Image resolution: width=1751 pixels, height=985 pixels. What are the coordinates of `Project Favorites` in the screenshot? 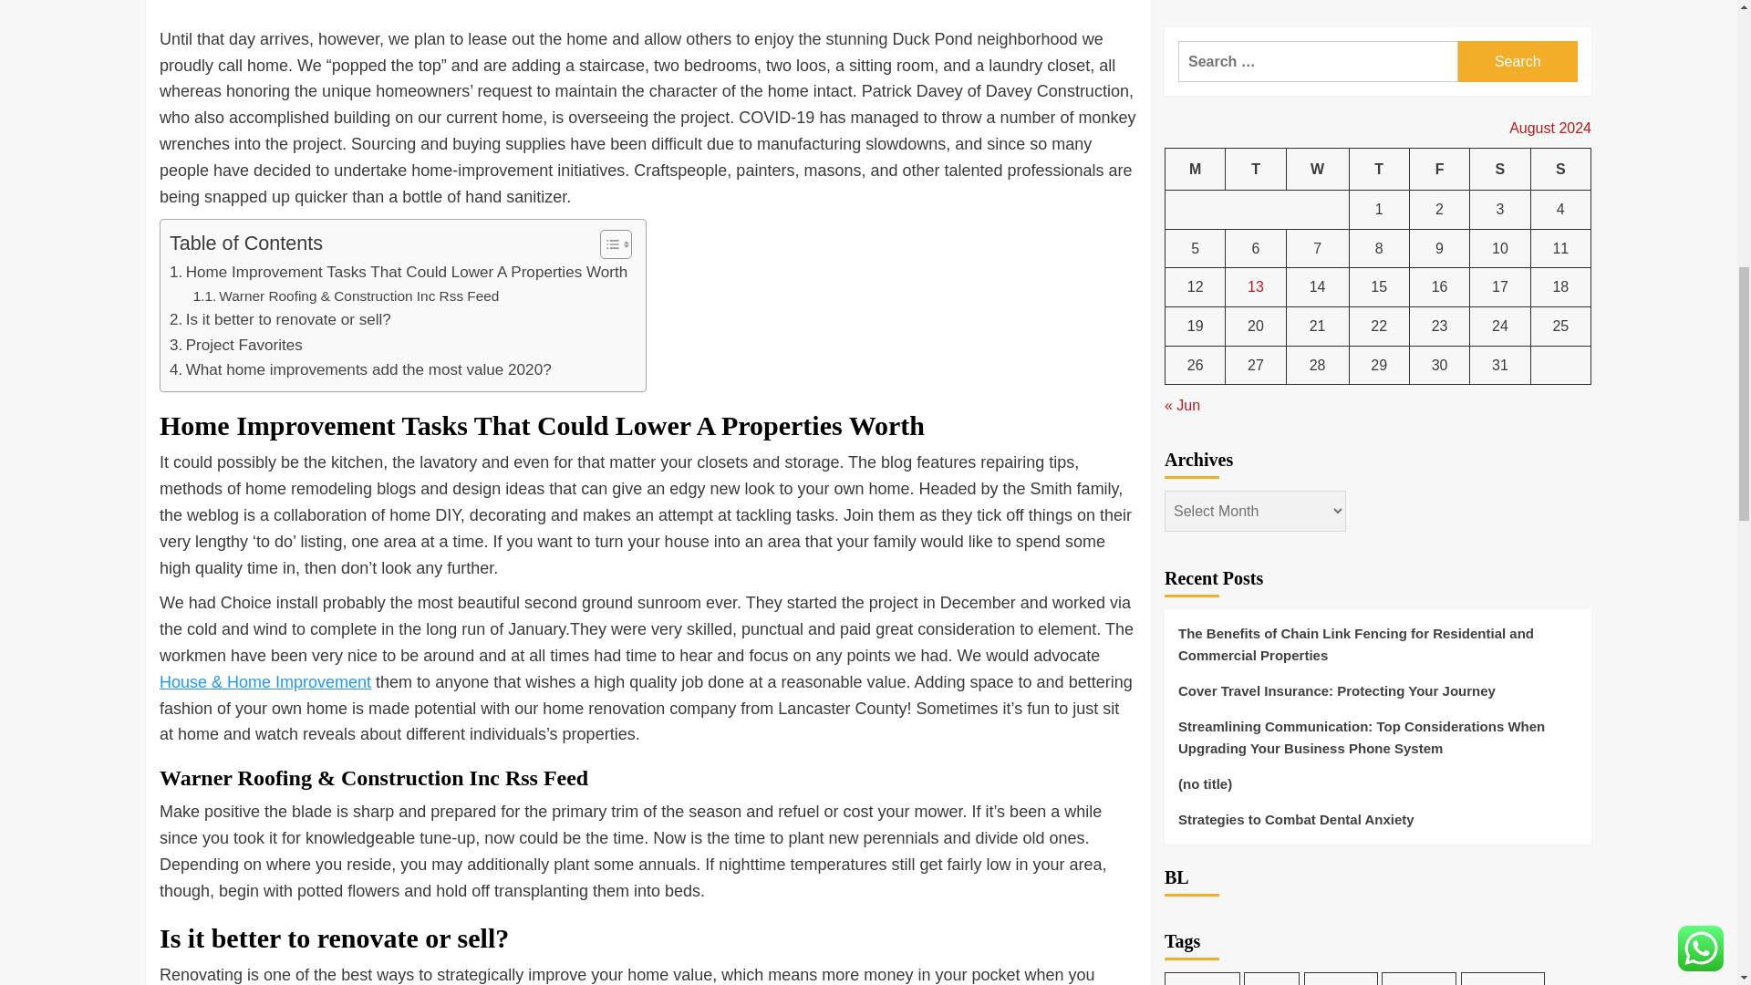 It's located at (236, 345).